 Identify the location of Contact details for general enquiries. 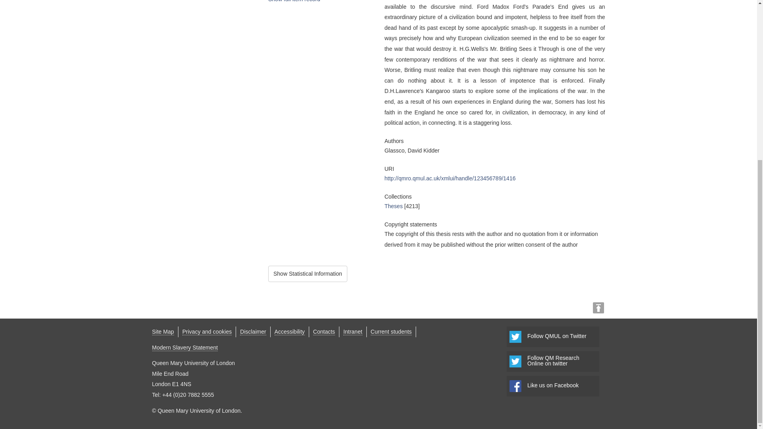
(323, 332).